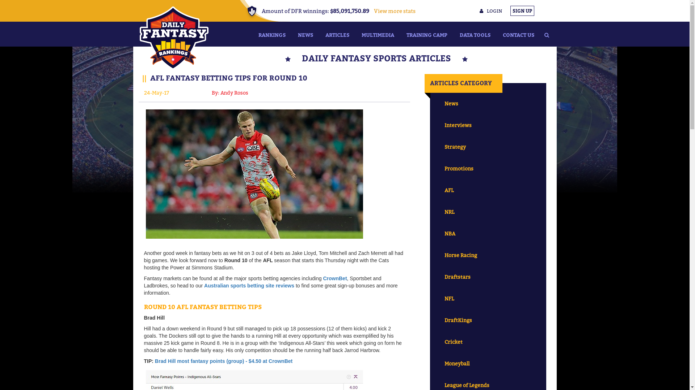  Describe the element at coordinates (488, 190) in the screenshot. I see `AFL` at that location.